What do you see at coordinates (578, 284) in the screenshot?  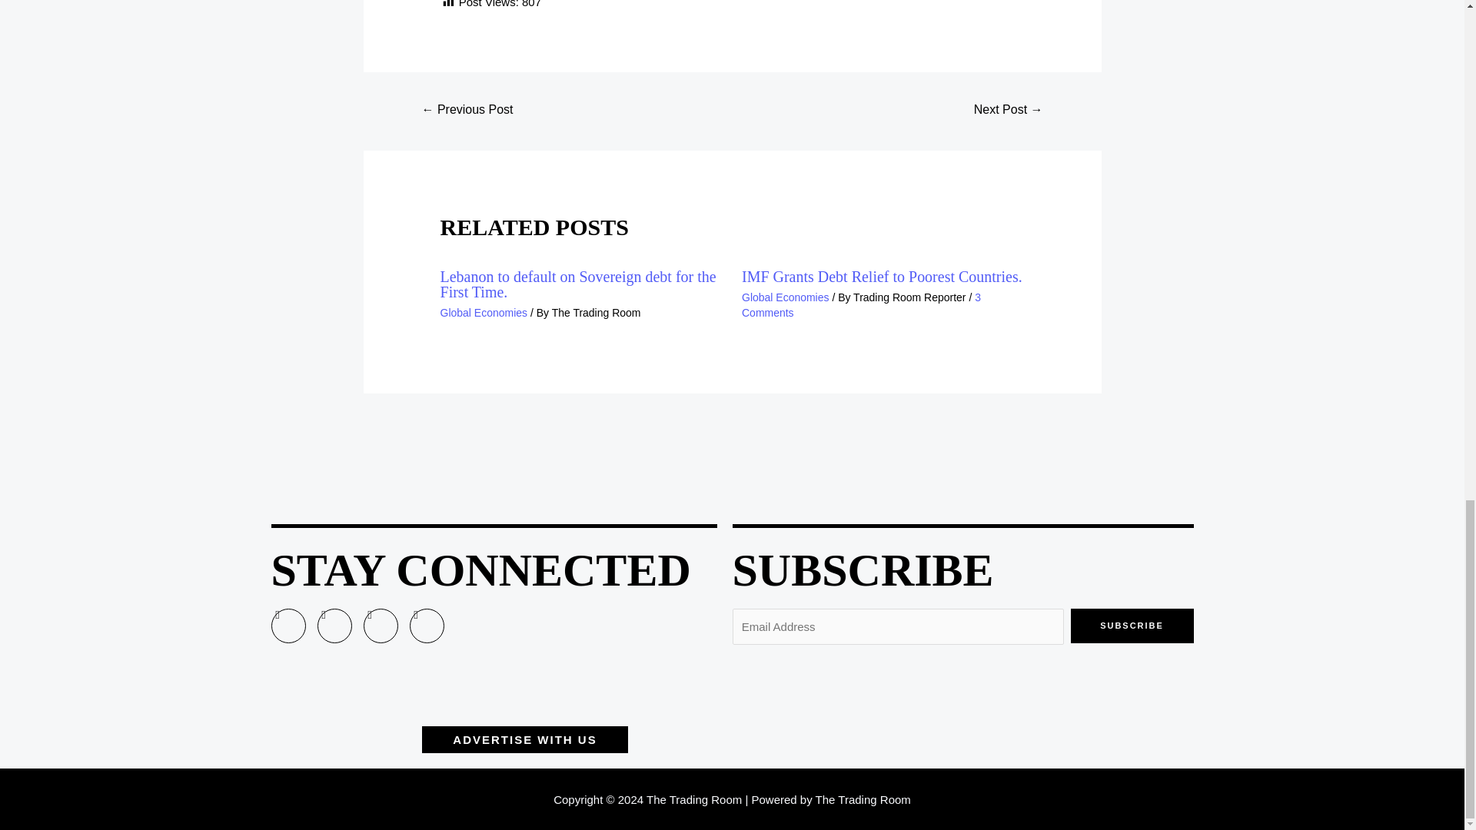 I see `Lebanon to default on Sovereign debt for the First Time.` at bounding box center [578, 284].